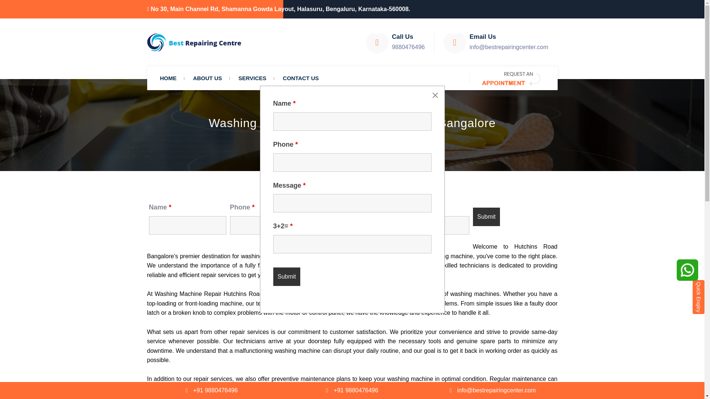 The height and width of the screenshot is (399, 710). Describe the element at coordinates (286, 276) in the screenshot. I see `Submit` at that location.